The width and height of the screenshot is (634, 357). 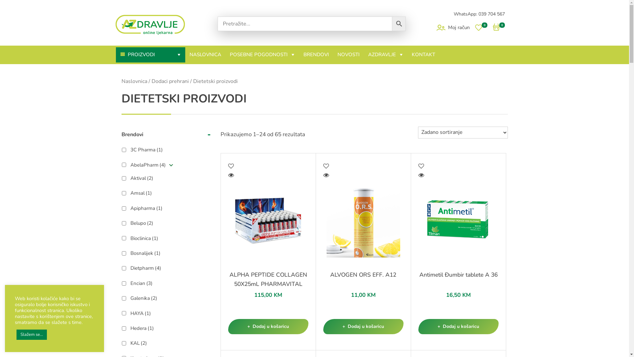 I want to click on POSEBNE POGODNOSTI, so click(x=262, y=55).